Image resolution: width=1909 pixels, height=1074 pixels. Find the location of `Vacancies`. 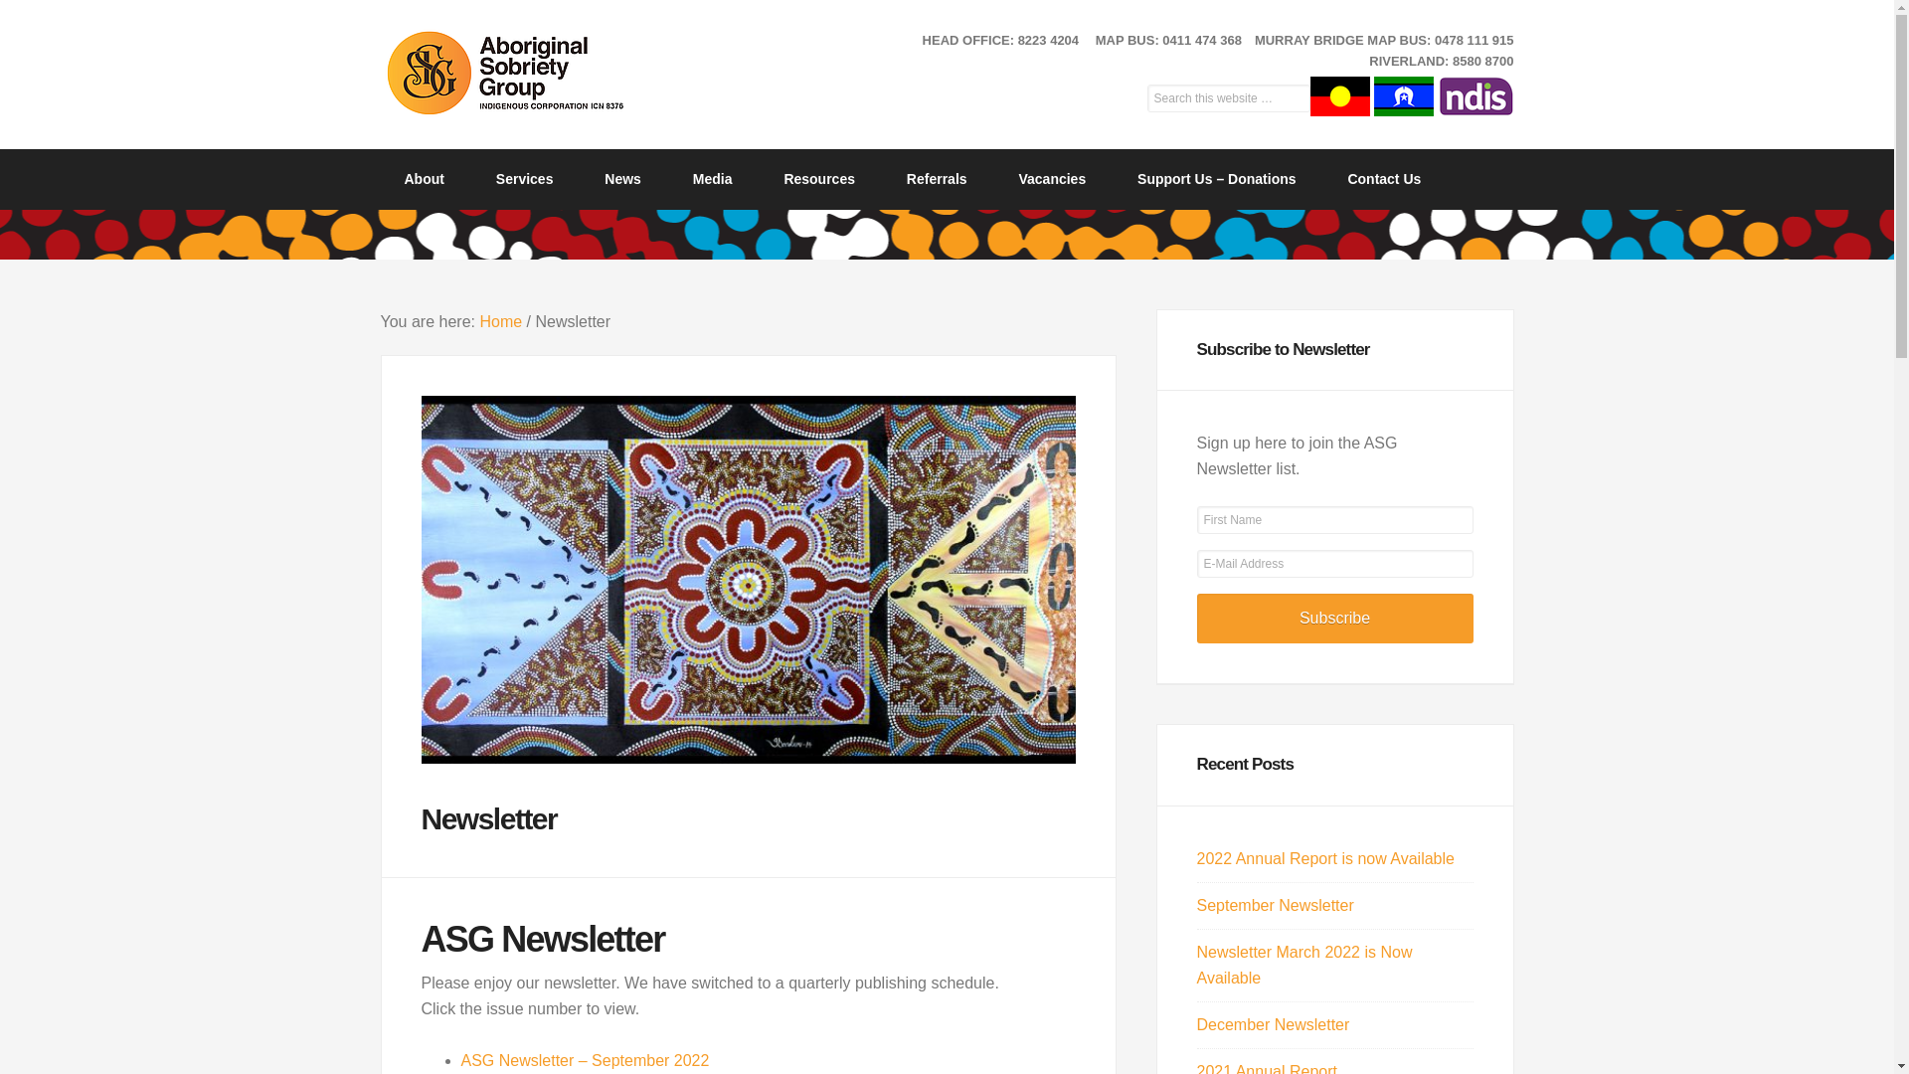

Vacancies is located at coordinates (1052, 179).